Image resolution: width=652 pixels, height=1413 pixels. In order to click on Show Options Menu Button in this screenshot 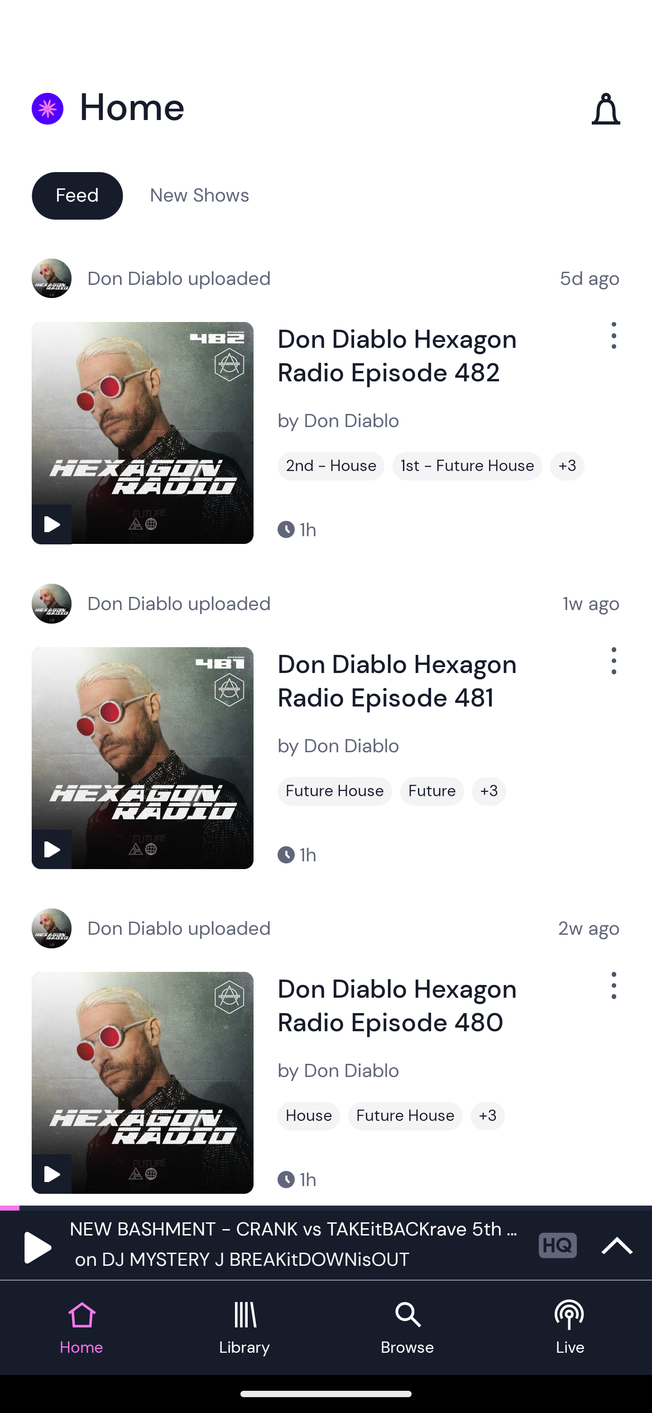, I will do `click(612, 993)`.